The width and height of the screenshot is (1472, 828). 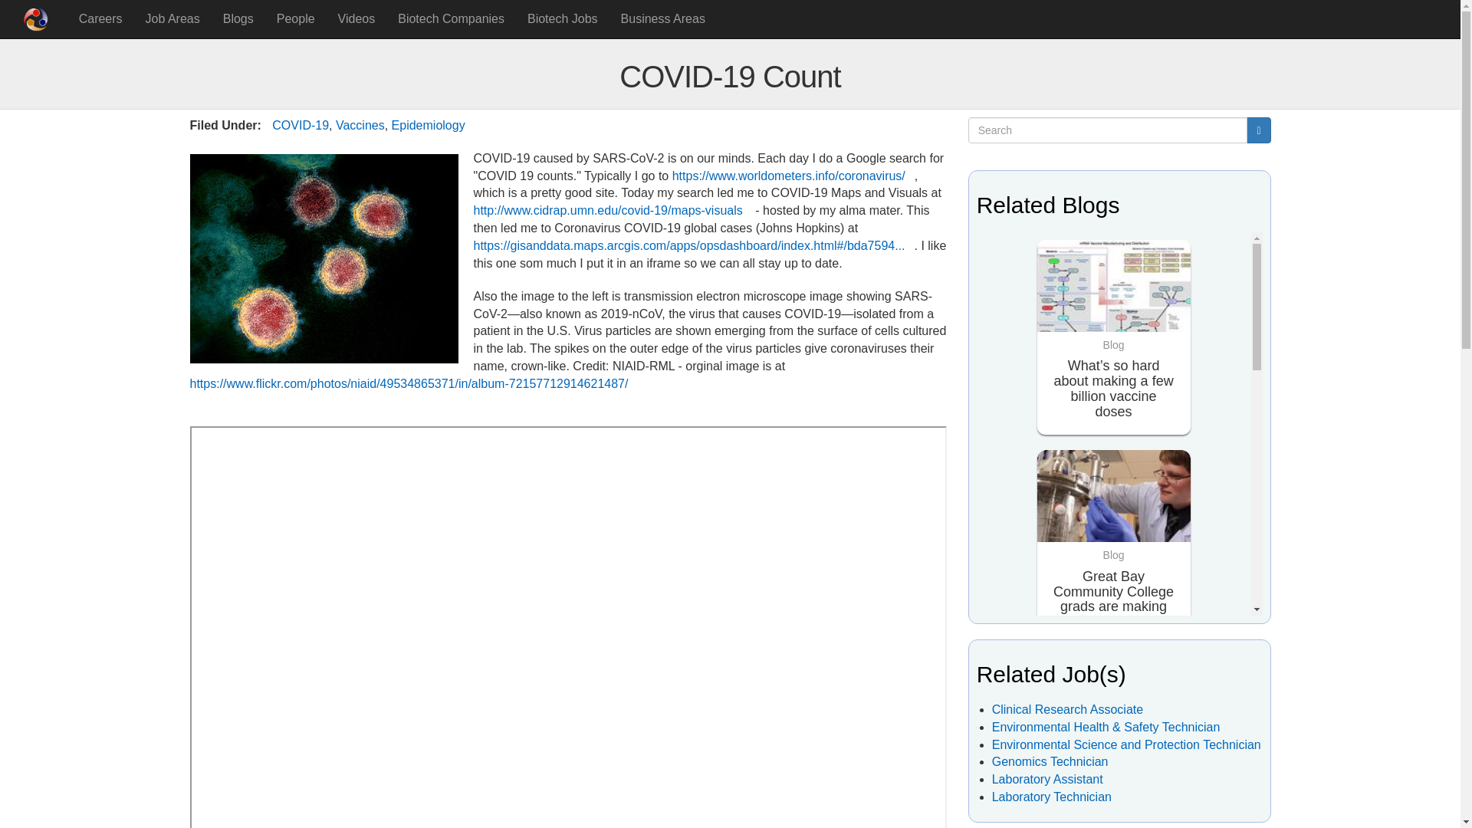 What do you see at coordinates (451, 18) in the screenshot?
I see `Biotech Companies` at bounding box center [451, 18].